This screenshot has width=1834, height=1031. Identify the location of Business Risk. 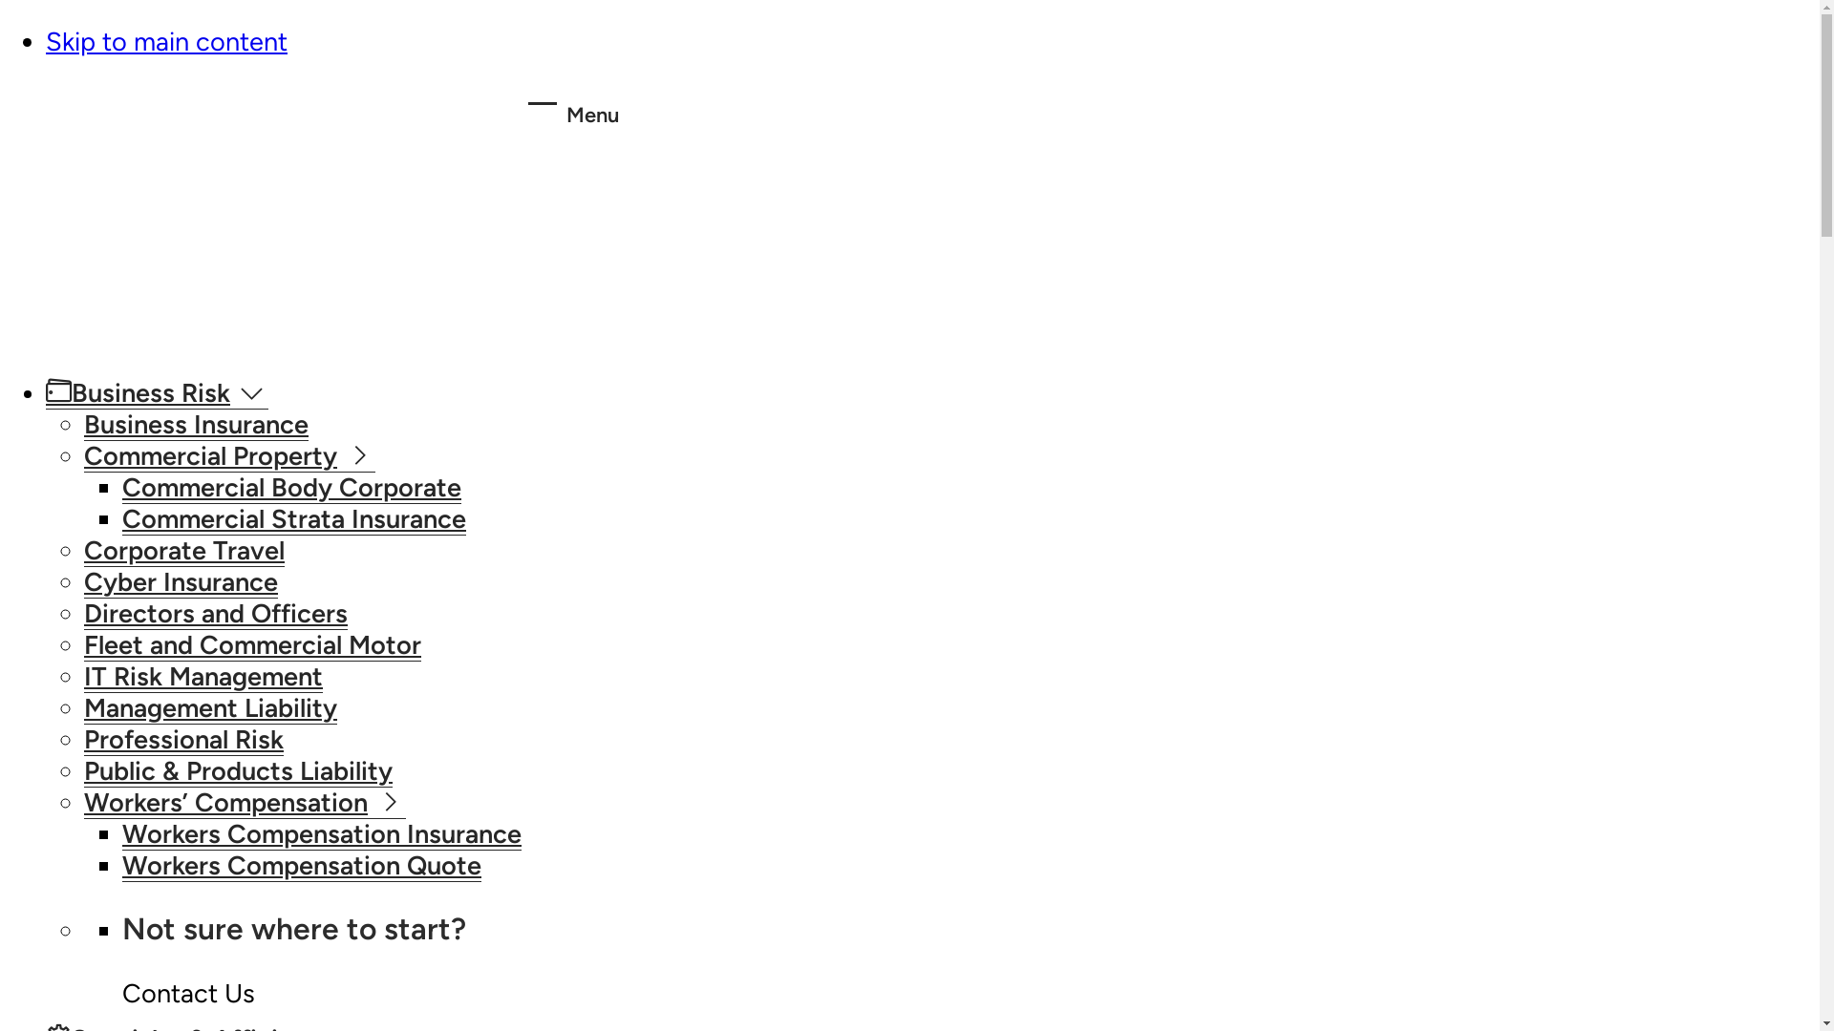
(157, 393).